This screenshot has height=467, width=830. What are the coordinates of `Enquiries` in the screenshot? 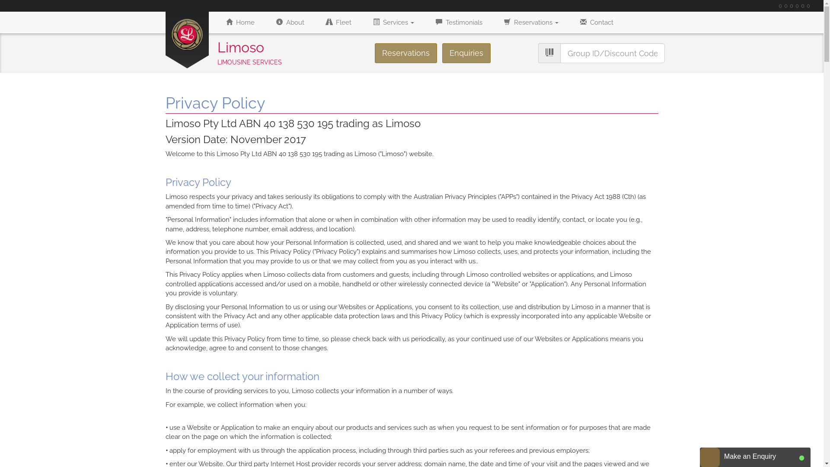 It's located at (466, 53).